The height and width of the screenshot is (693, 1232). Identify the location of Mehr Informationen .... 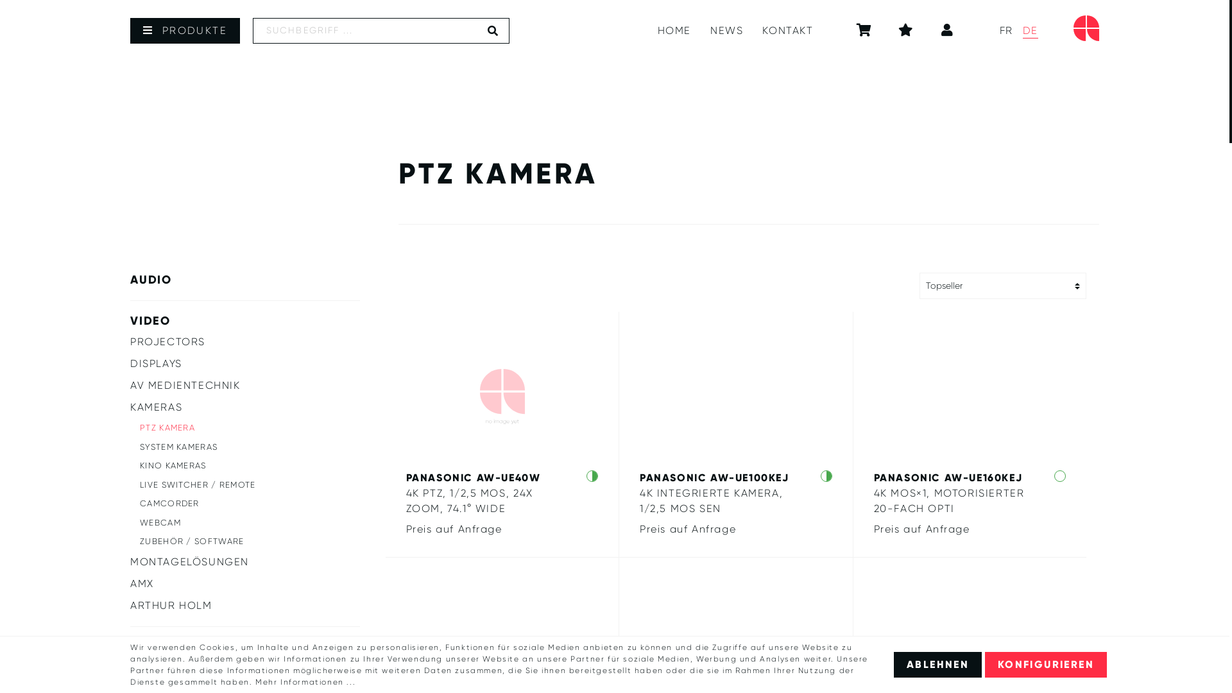
(305, 682).